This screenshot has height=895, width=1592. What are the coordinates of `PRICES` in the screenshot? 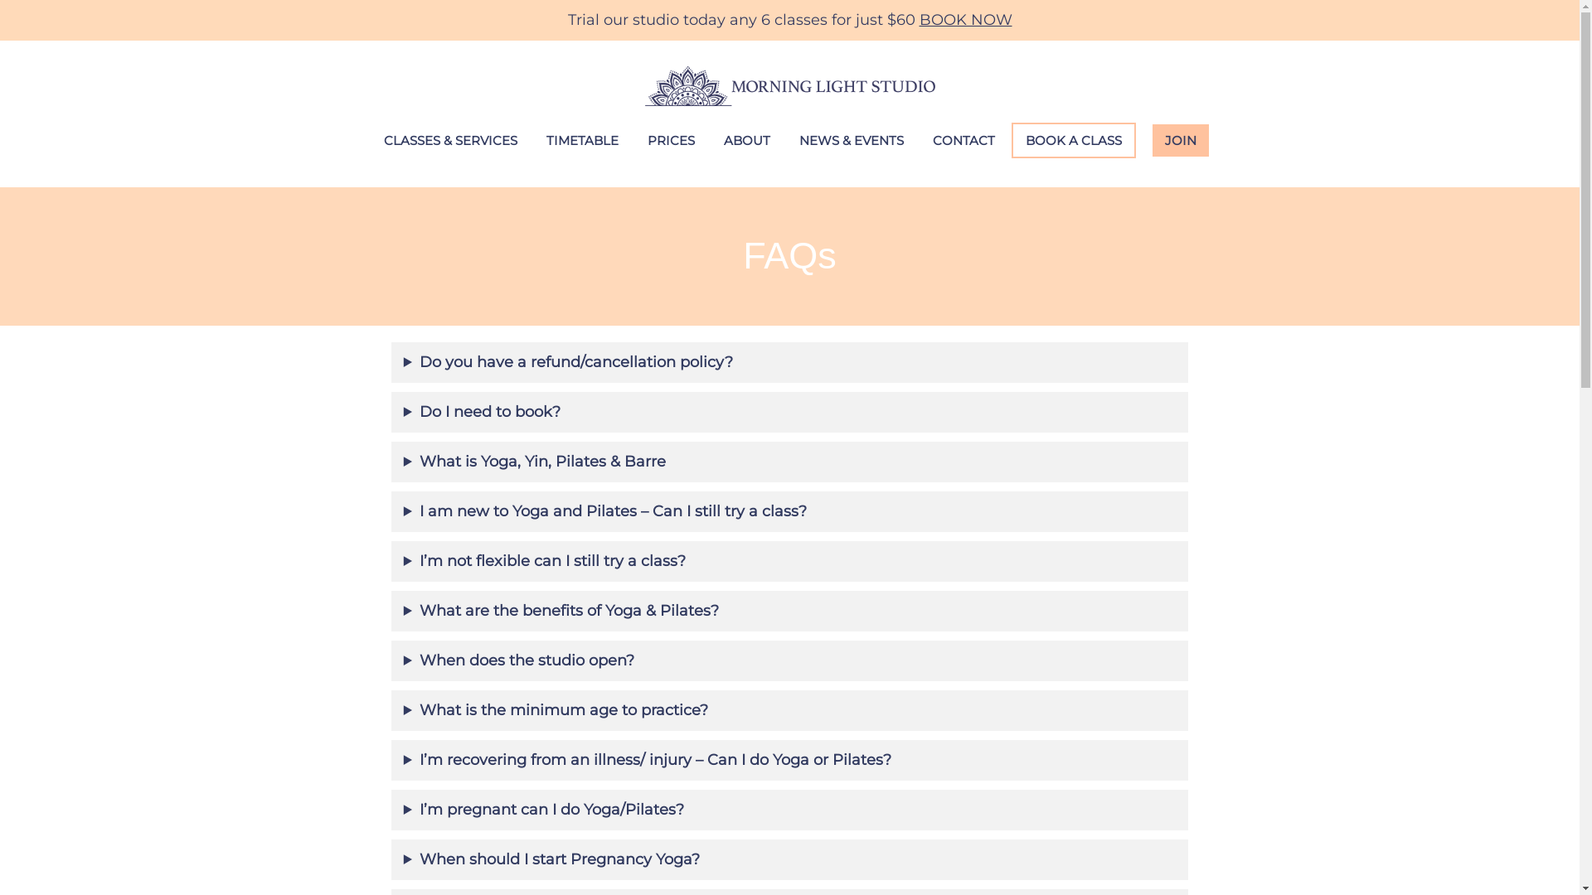 It's located at (672, 141).